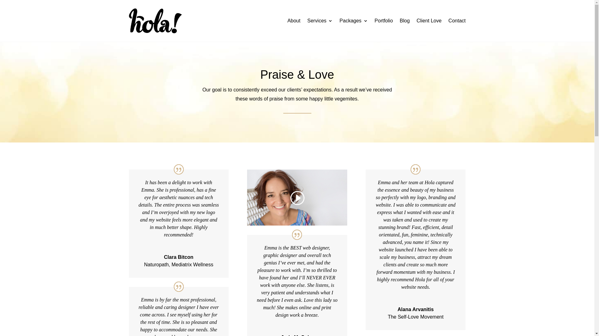  I want to click on About, so click(294, 21).